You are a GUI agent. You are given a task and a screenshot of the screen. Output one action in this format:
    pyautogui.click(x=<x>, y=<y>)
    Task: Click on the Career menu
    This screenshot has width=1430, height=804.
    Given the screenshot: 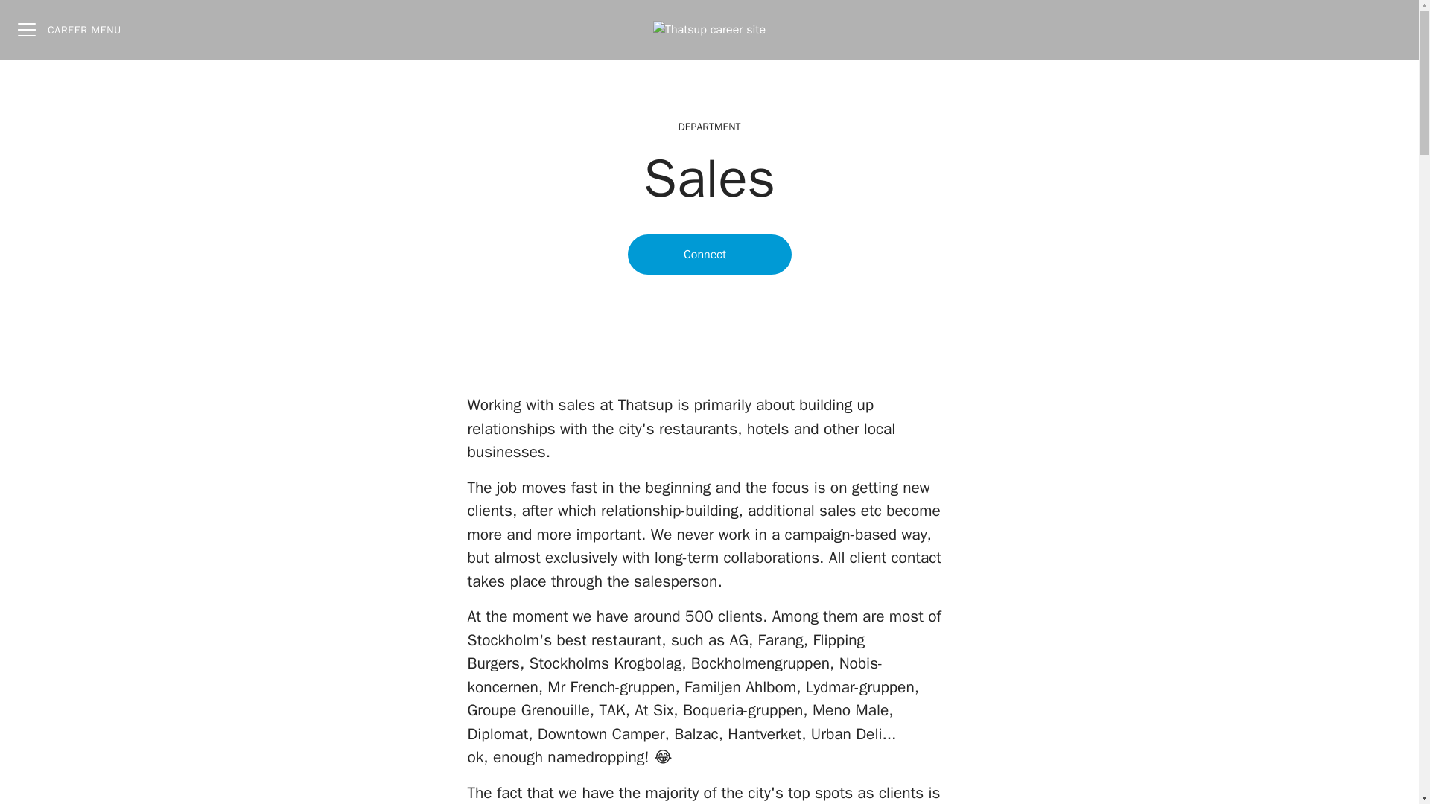 What is the action you would take?
    pyautogui.click(x=69, y=30)
    